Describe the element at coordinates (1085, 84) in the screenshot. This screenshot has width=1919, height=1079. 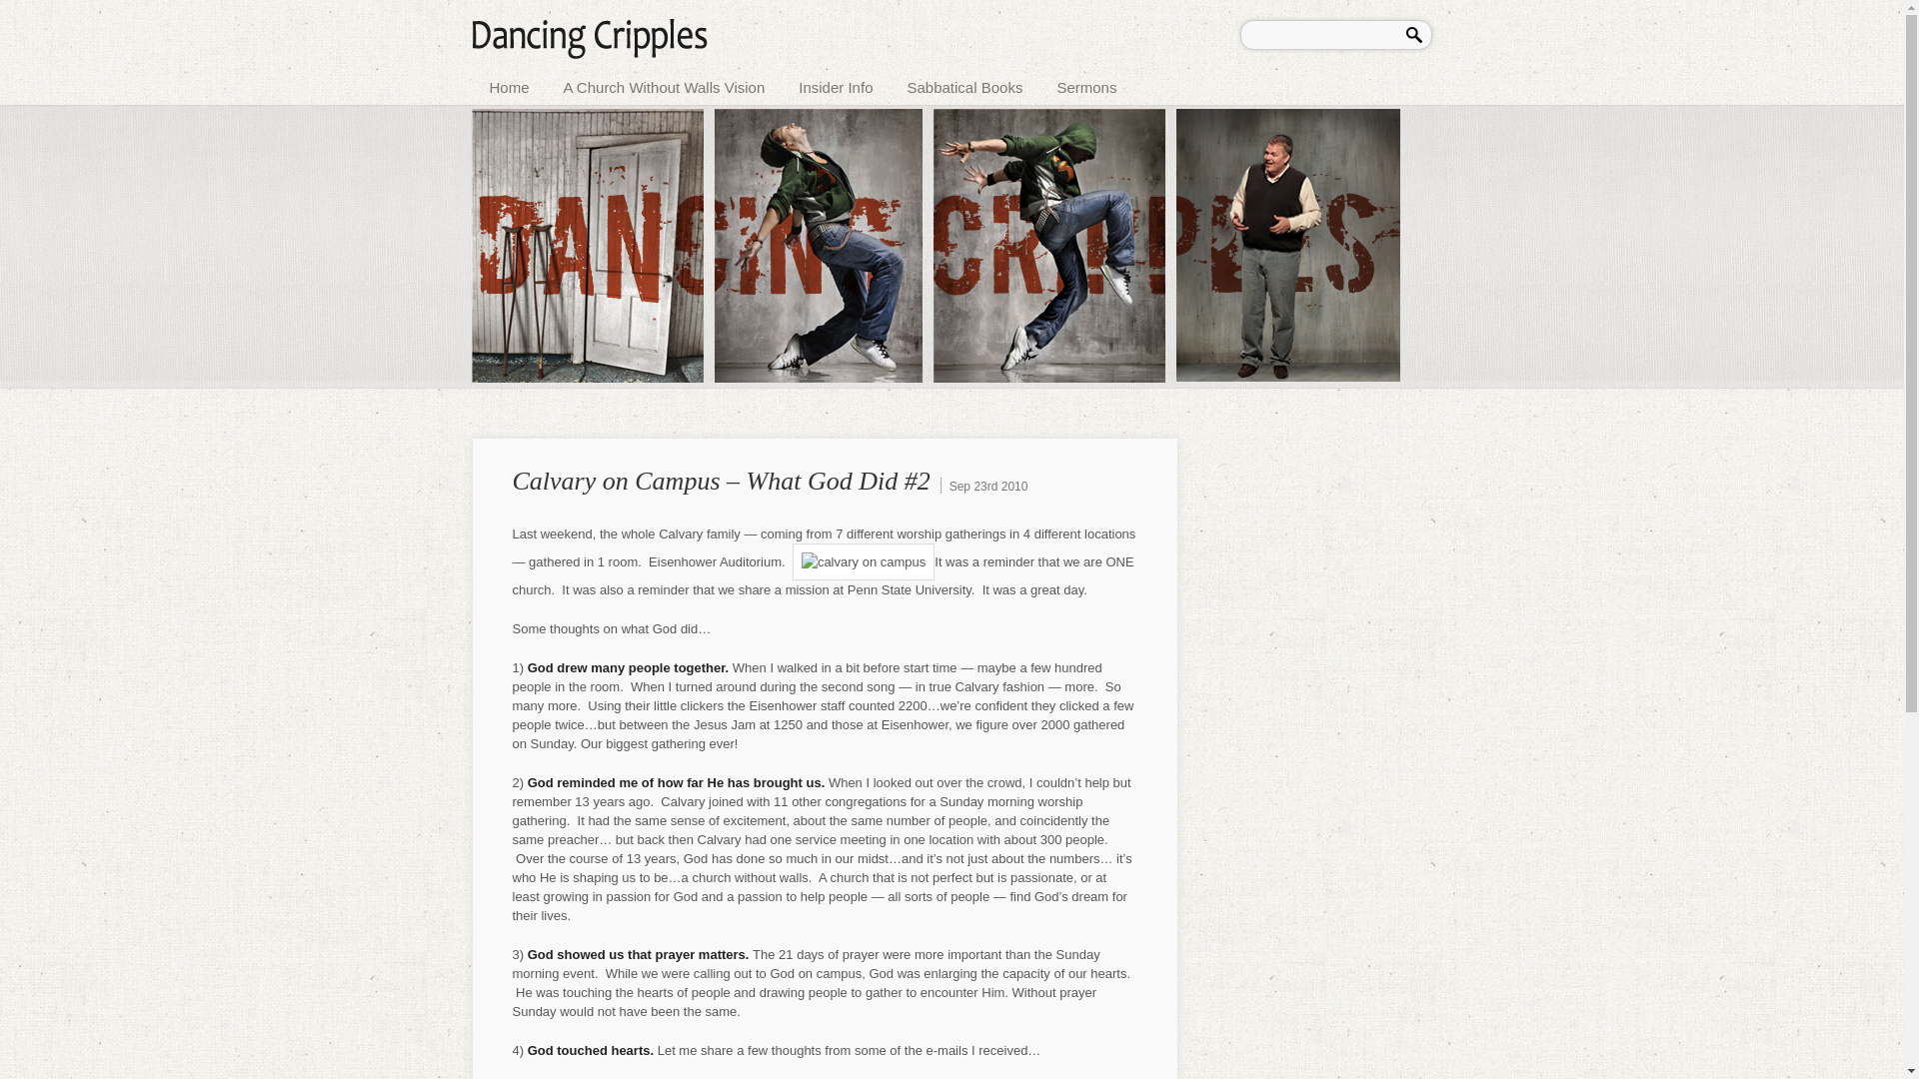
I see `Sermons` at that location.